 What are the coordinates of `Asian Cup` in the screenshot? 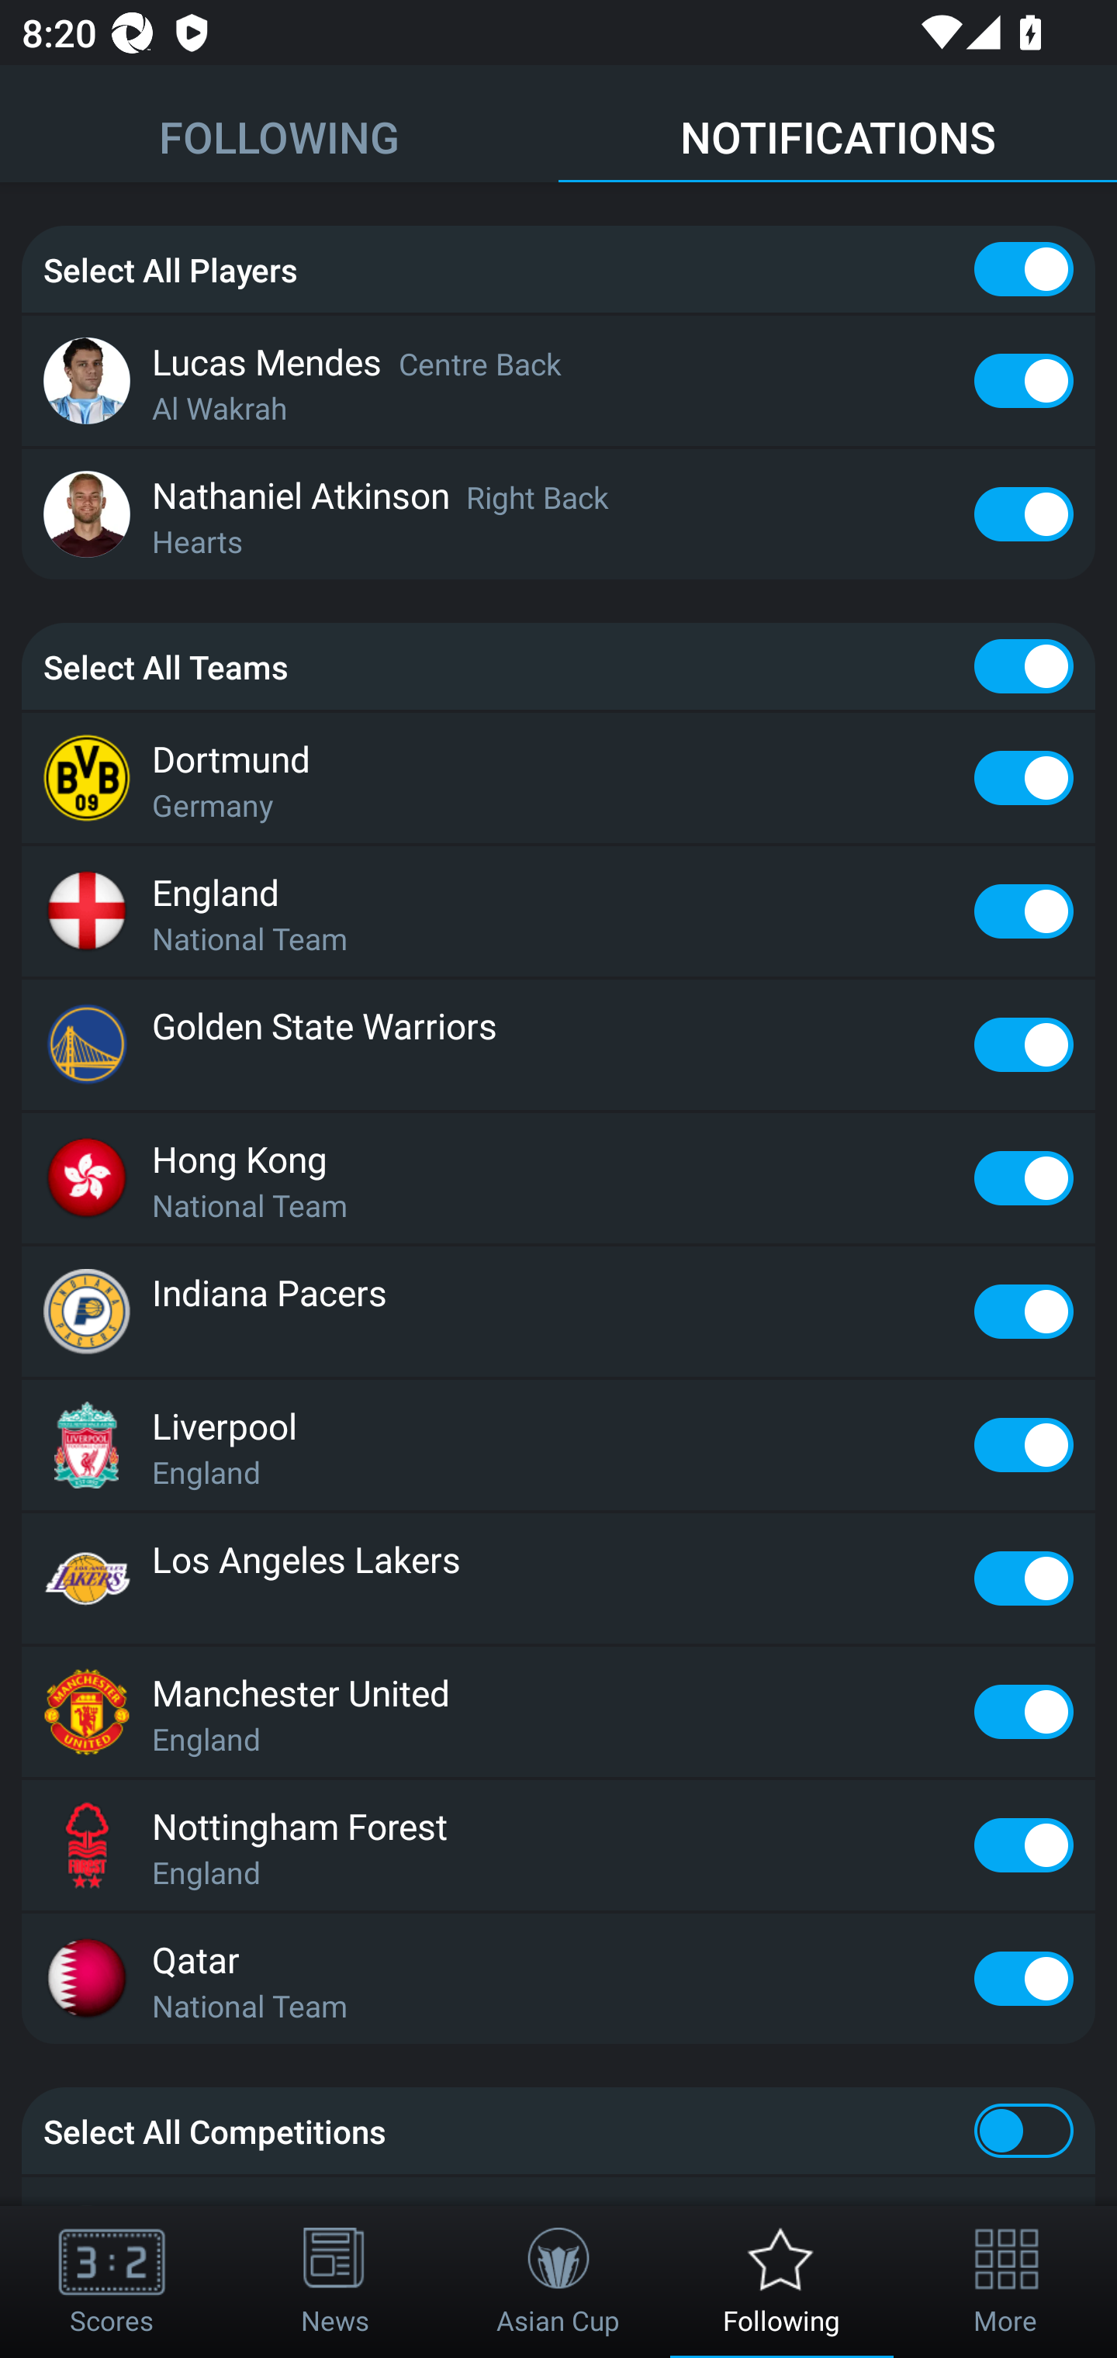 It's located at (558, 2282).